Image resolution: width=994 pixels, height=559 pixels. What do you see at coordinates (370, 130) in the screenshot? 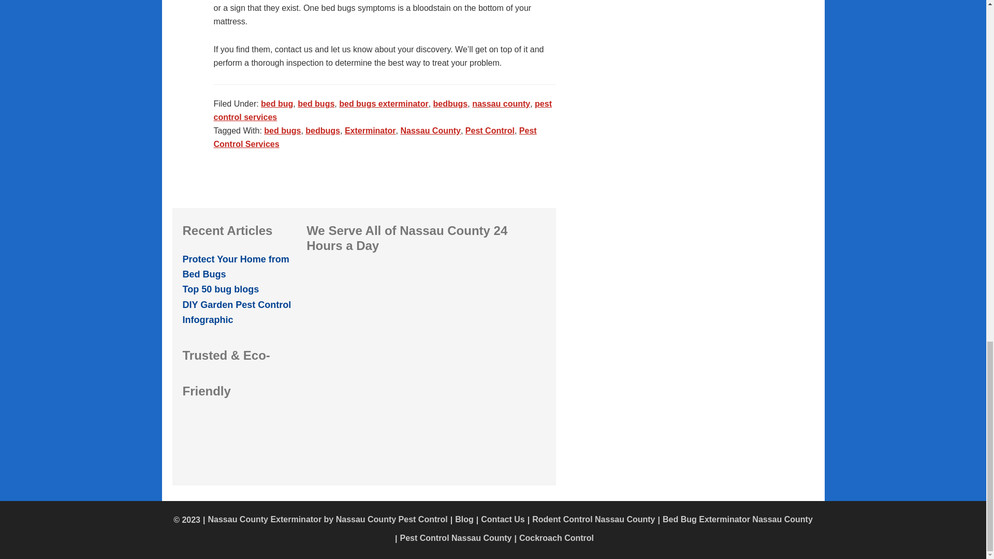
I see `Exterminator` at bounding box center [370, 130].